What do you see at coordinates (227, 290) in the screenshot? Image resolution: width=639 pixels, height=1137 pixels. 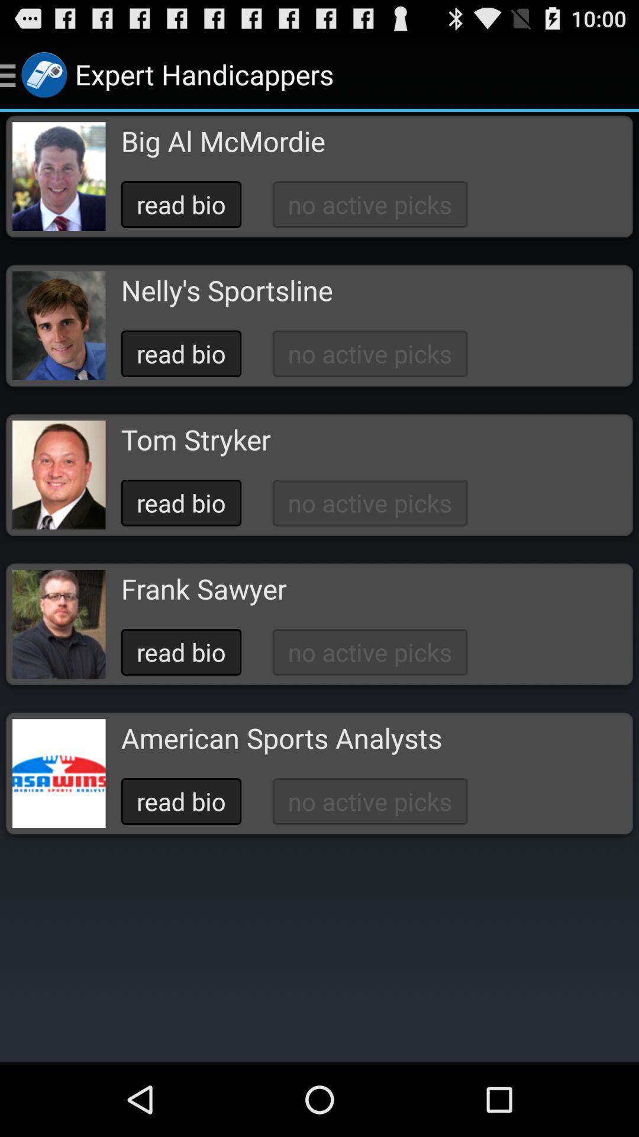 I see `select item above the read bio icon` at bounding box center [227, 290].